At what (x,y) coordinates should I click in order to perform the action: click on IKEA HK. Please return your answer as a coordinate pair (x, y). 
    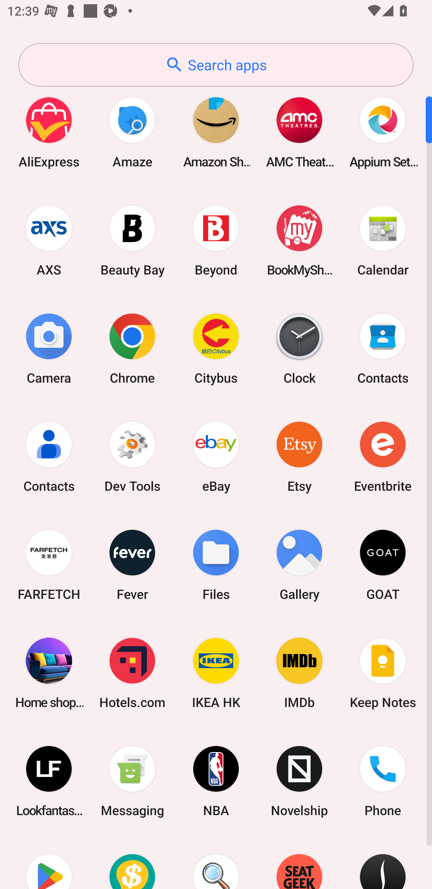
    Looking at the image, I should click on (216, 673).